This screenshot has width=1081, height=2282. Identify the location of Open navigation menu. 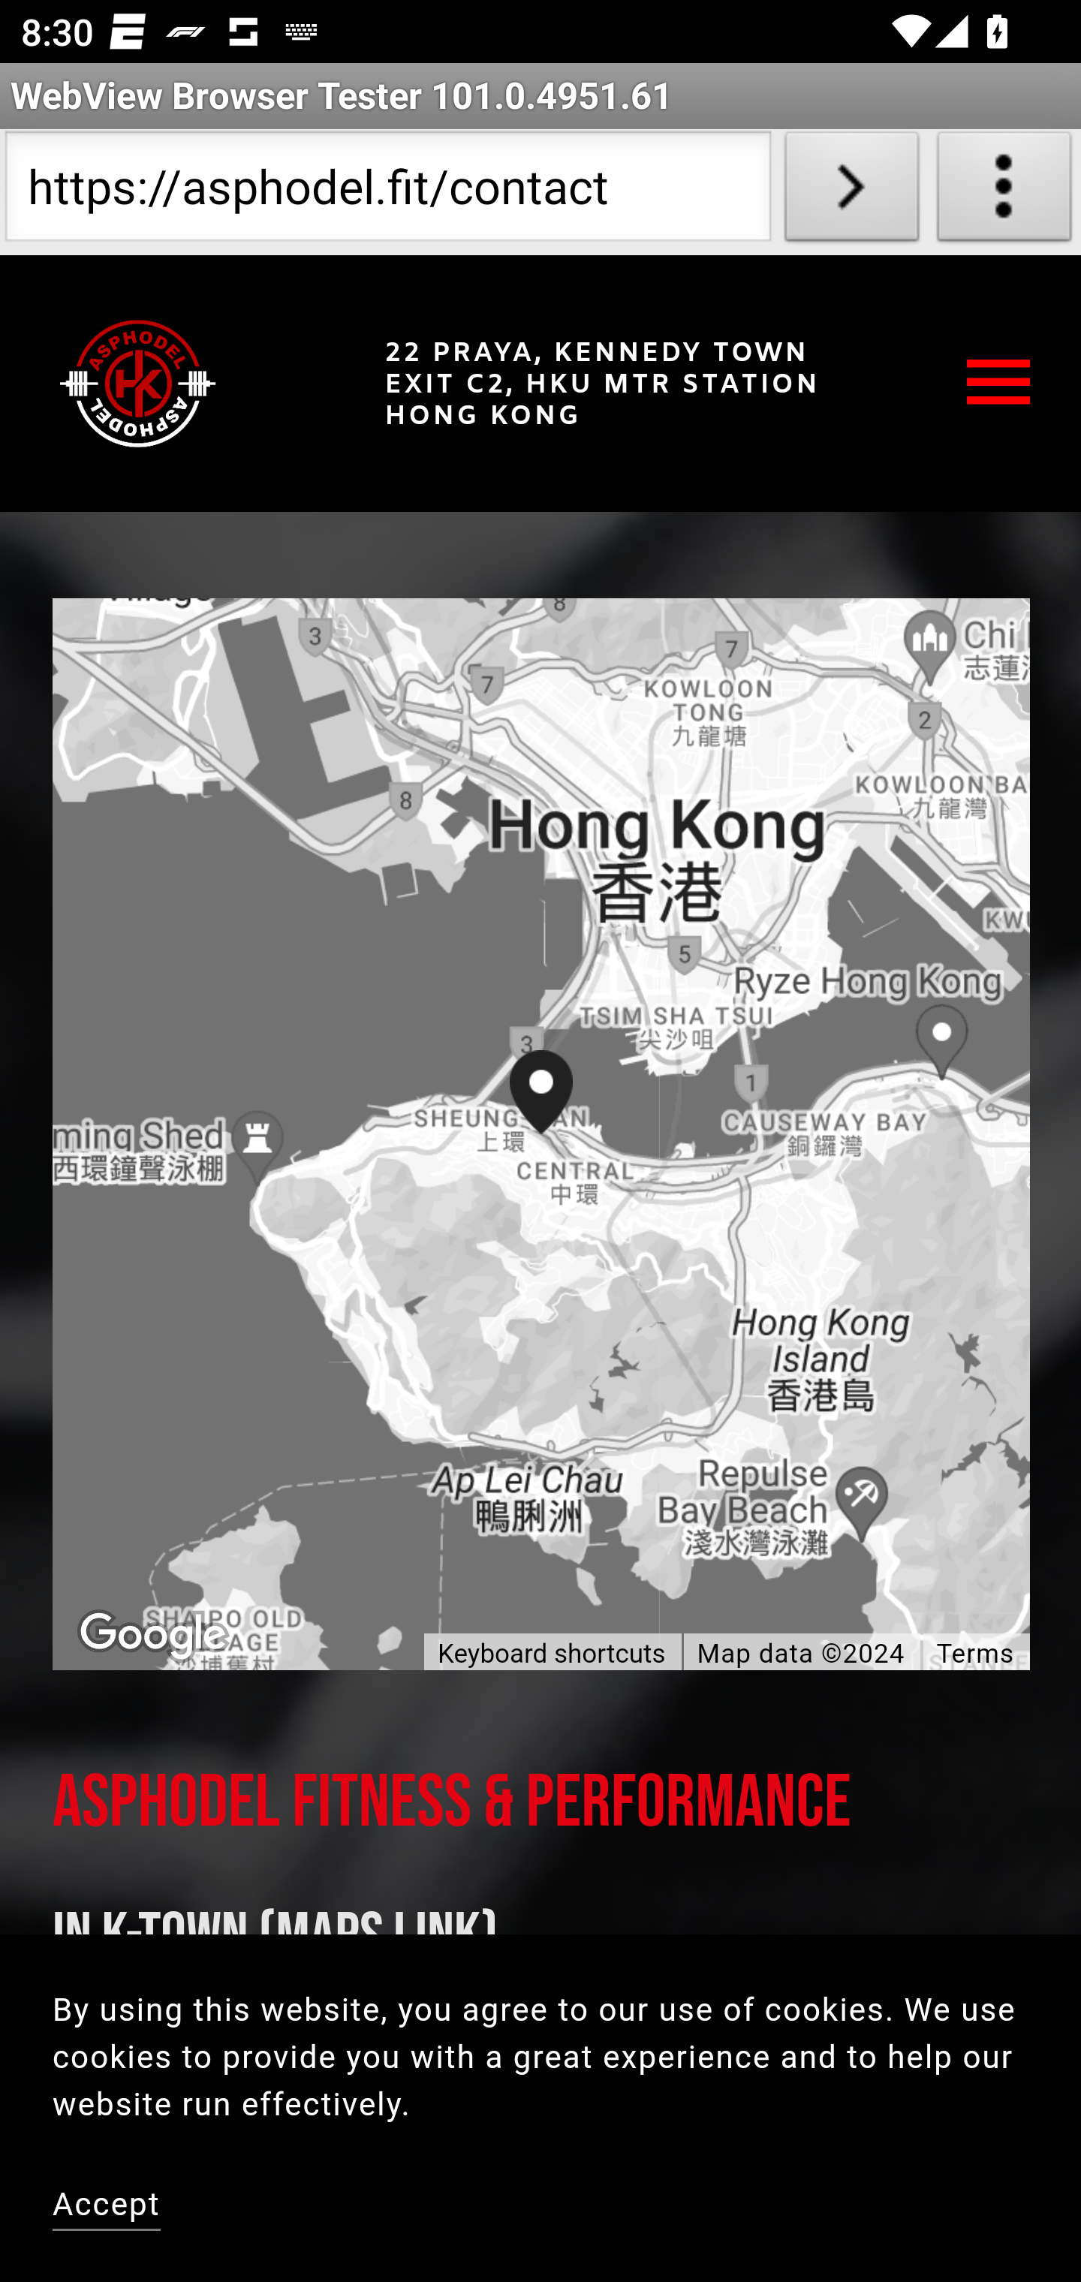
(999, 383).